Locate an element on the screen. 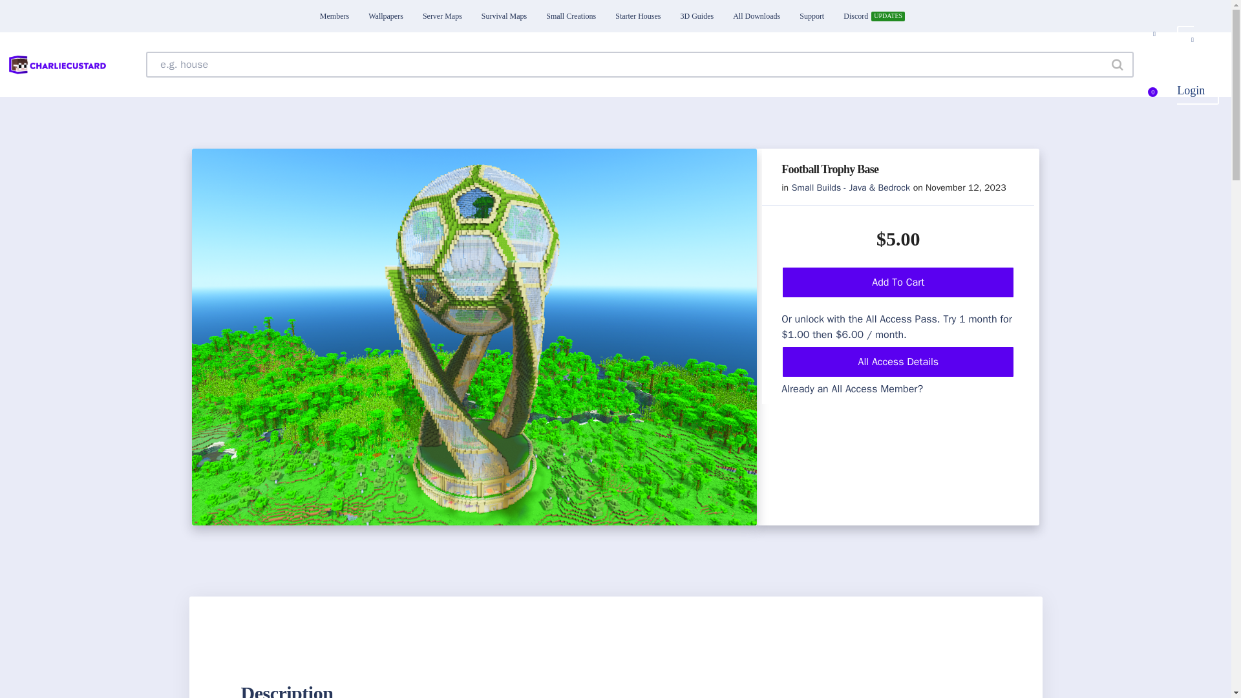  Add To Cart is located at coordinates (898, 282).